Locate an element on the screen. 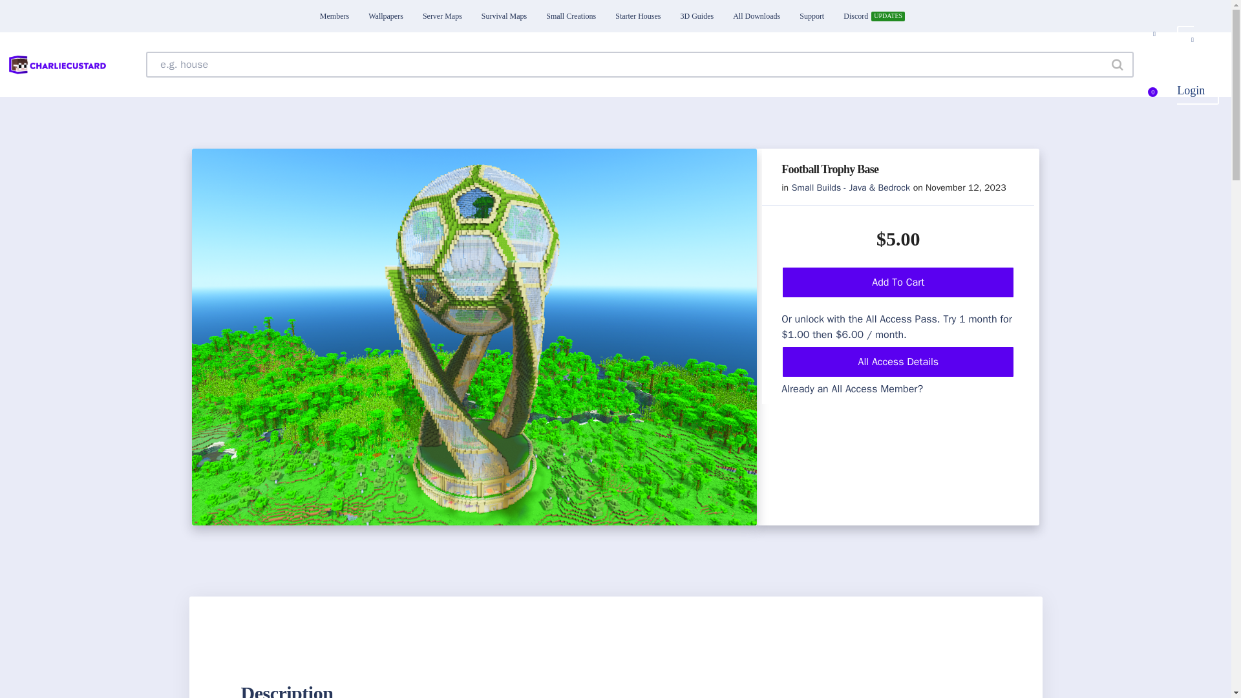  Add To Cart is located at coordinates (898, 282).